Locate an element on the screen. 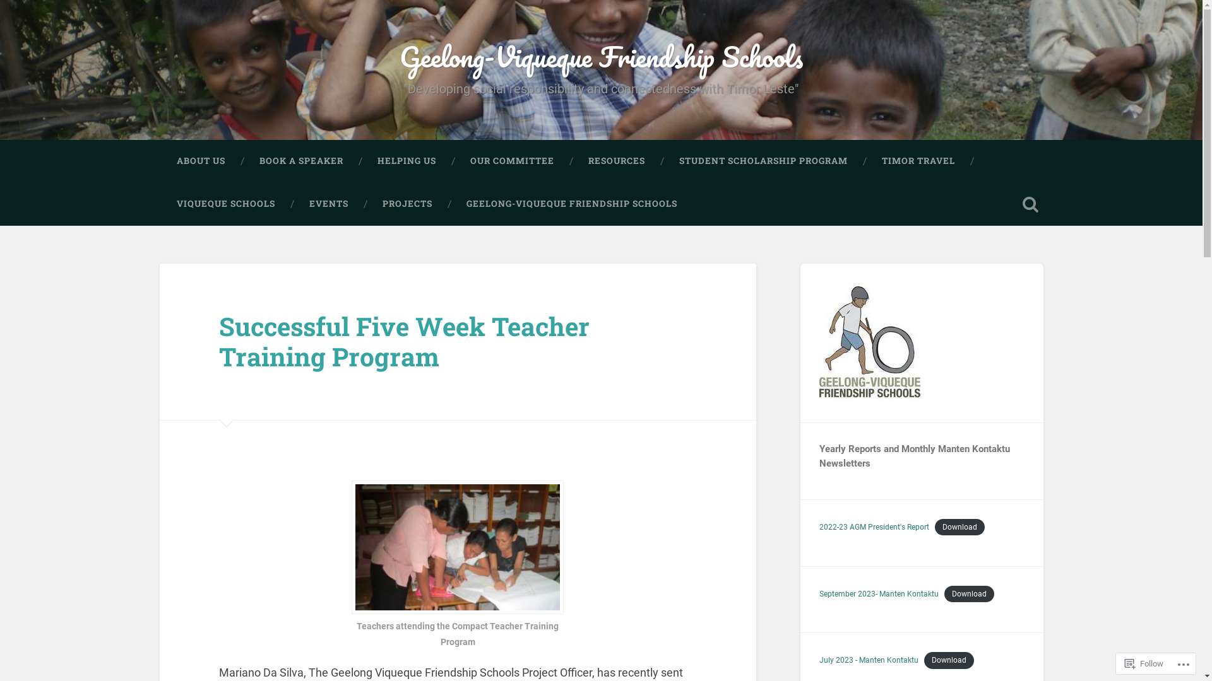 The height and width of the screenshot is (681, 1212). OUR COMMITTEE is located at coordinates (513, 161).